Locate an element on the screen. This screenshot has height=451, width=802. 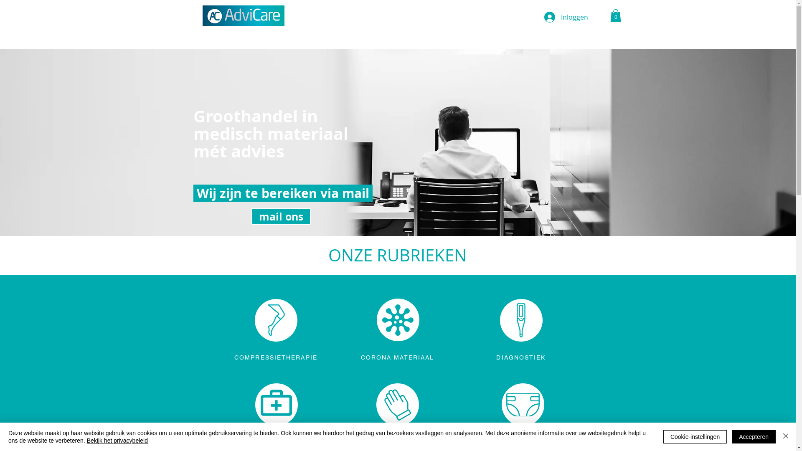
Inloggen is located at coordinates (555, 17).